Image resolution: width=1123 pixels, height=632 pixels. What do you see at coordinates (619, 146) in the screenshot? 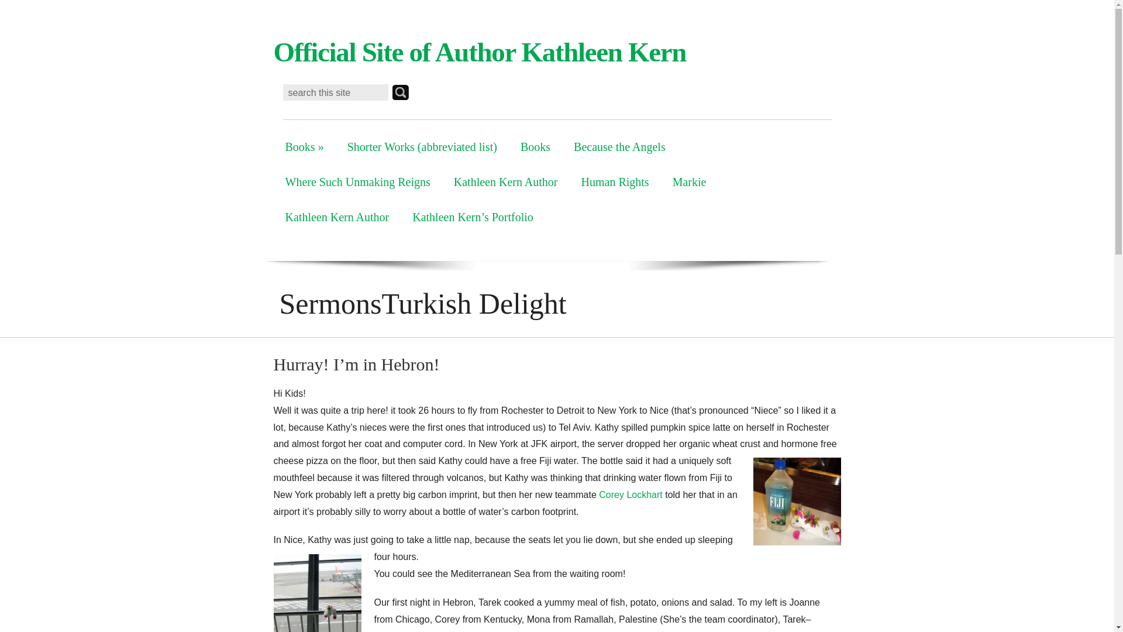
I see `Because the Angels` at bounding box center [619, 146].